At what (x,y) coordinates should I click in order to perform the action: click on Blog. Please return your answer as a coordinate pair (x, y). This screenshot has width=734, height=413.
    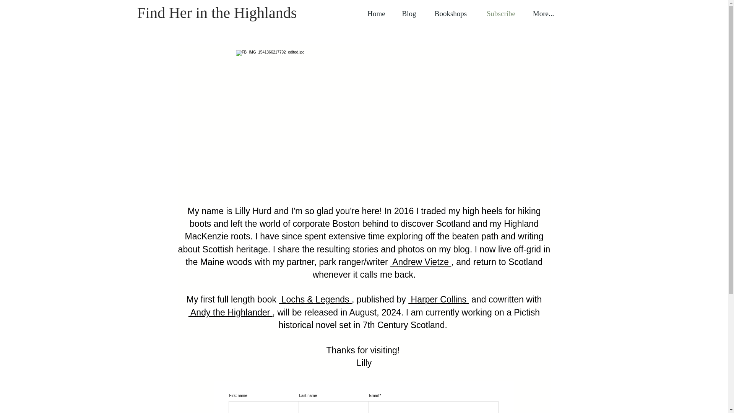
    Looking at the image, I should click on (409, 14).